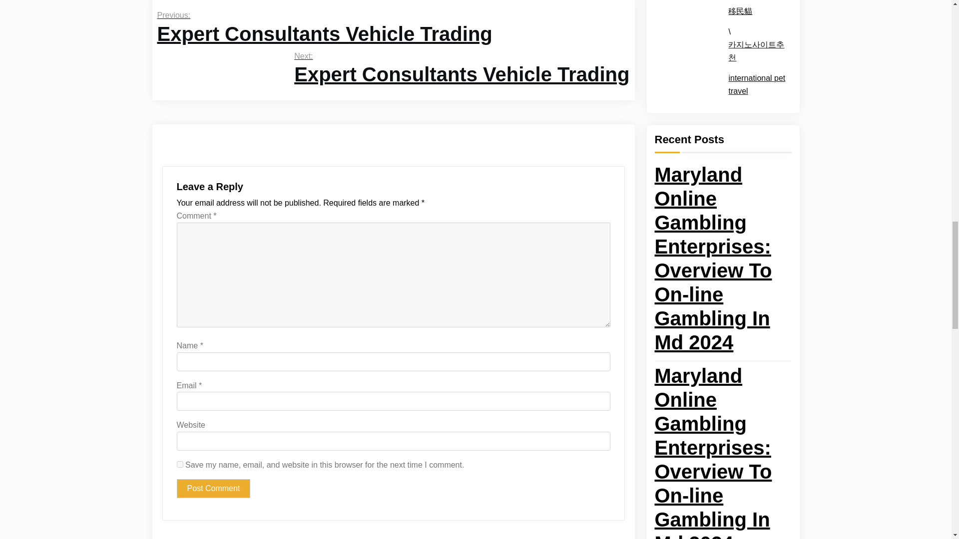 This screenshot has height=539, width=959. I want to click on Post Comment, so click(324, 29).